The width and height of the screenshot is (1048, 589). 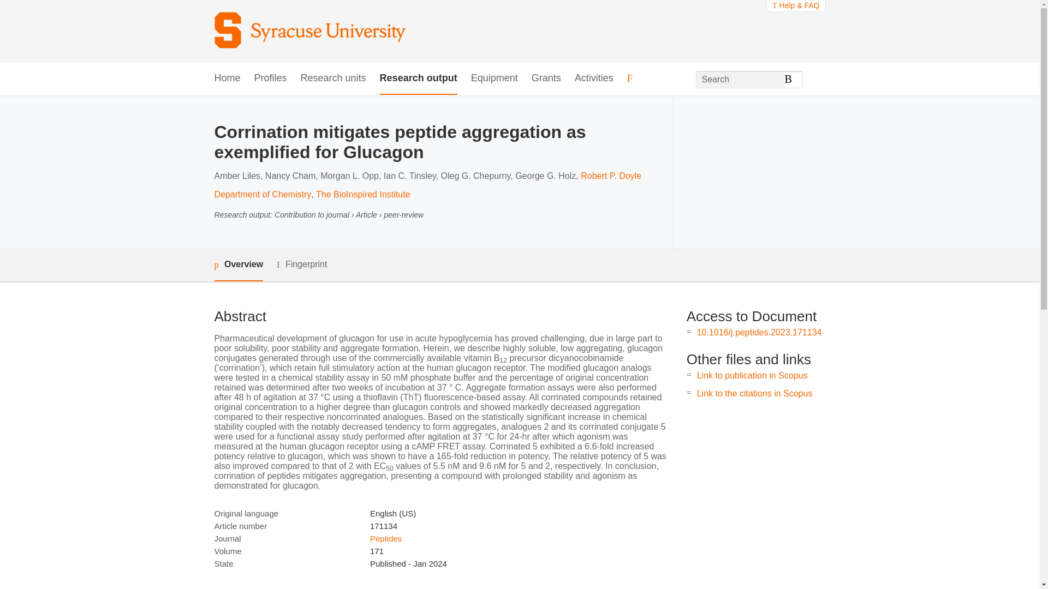 What do you see at coordinates (494, 79) in the screenshot?
I see `Equipment` at bounding box center [494, 79].